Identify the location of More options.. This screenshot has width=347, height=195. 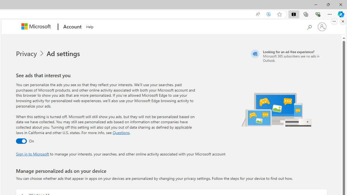
(334, 21).